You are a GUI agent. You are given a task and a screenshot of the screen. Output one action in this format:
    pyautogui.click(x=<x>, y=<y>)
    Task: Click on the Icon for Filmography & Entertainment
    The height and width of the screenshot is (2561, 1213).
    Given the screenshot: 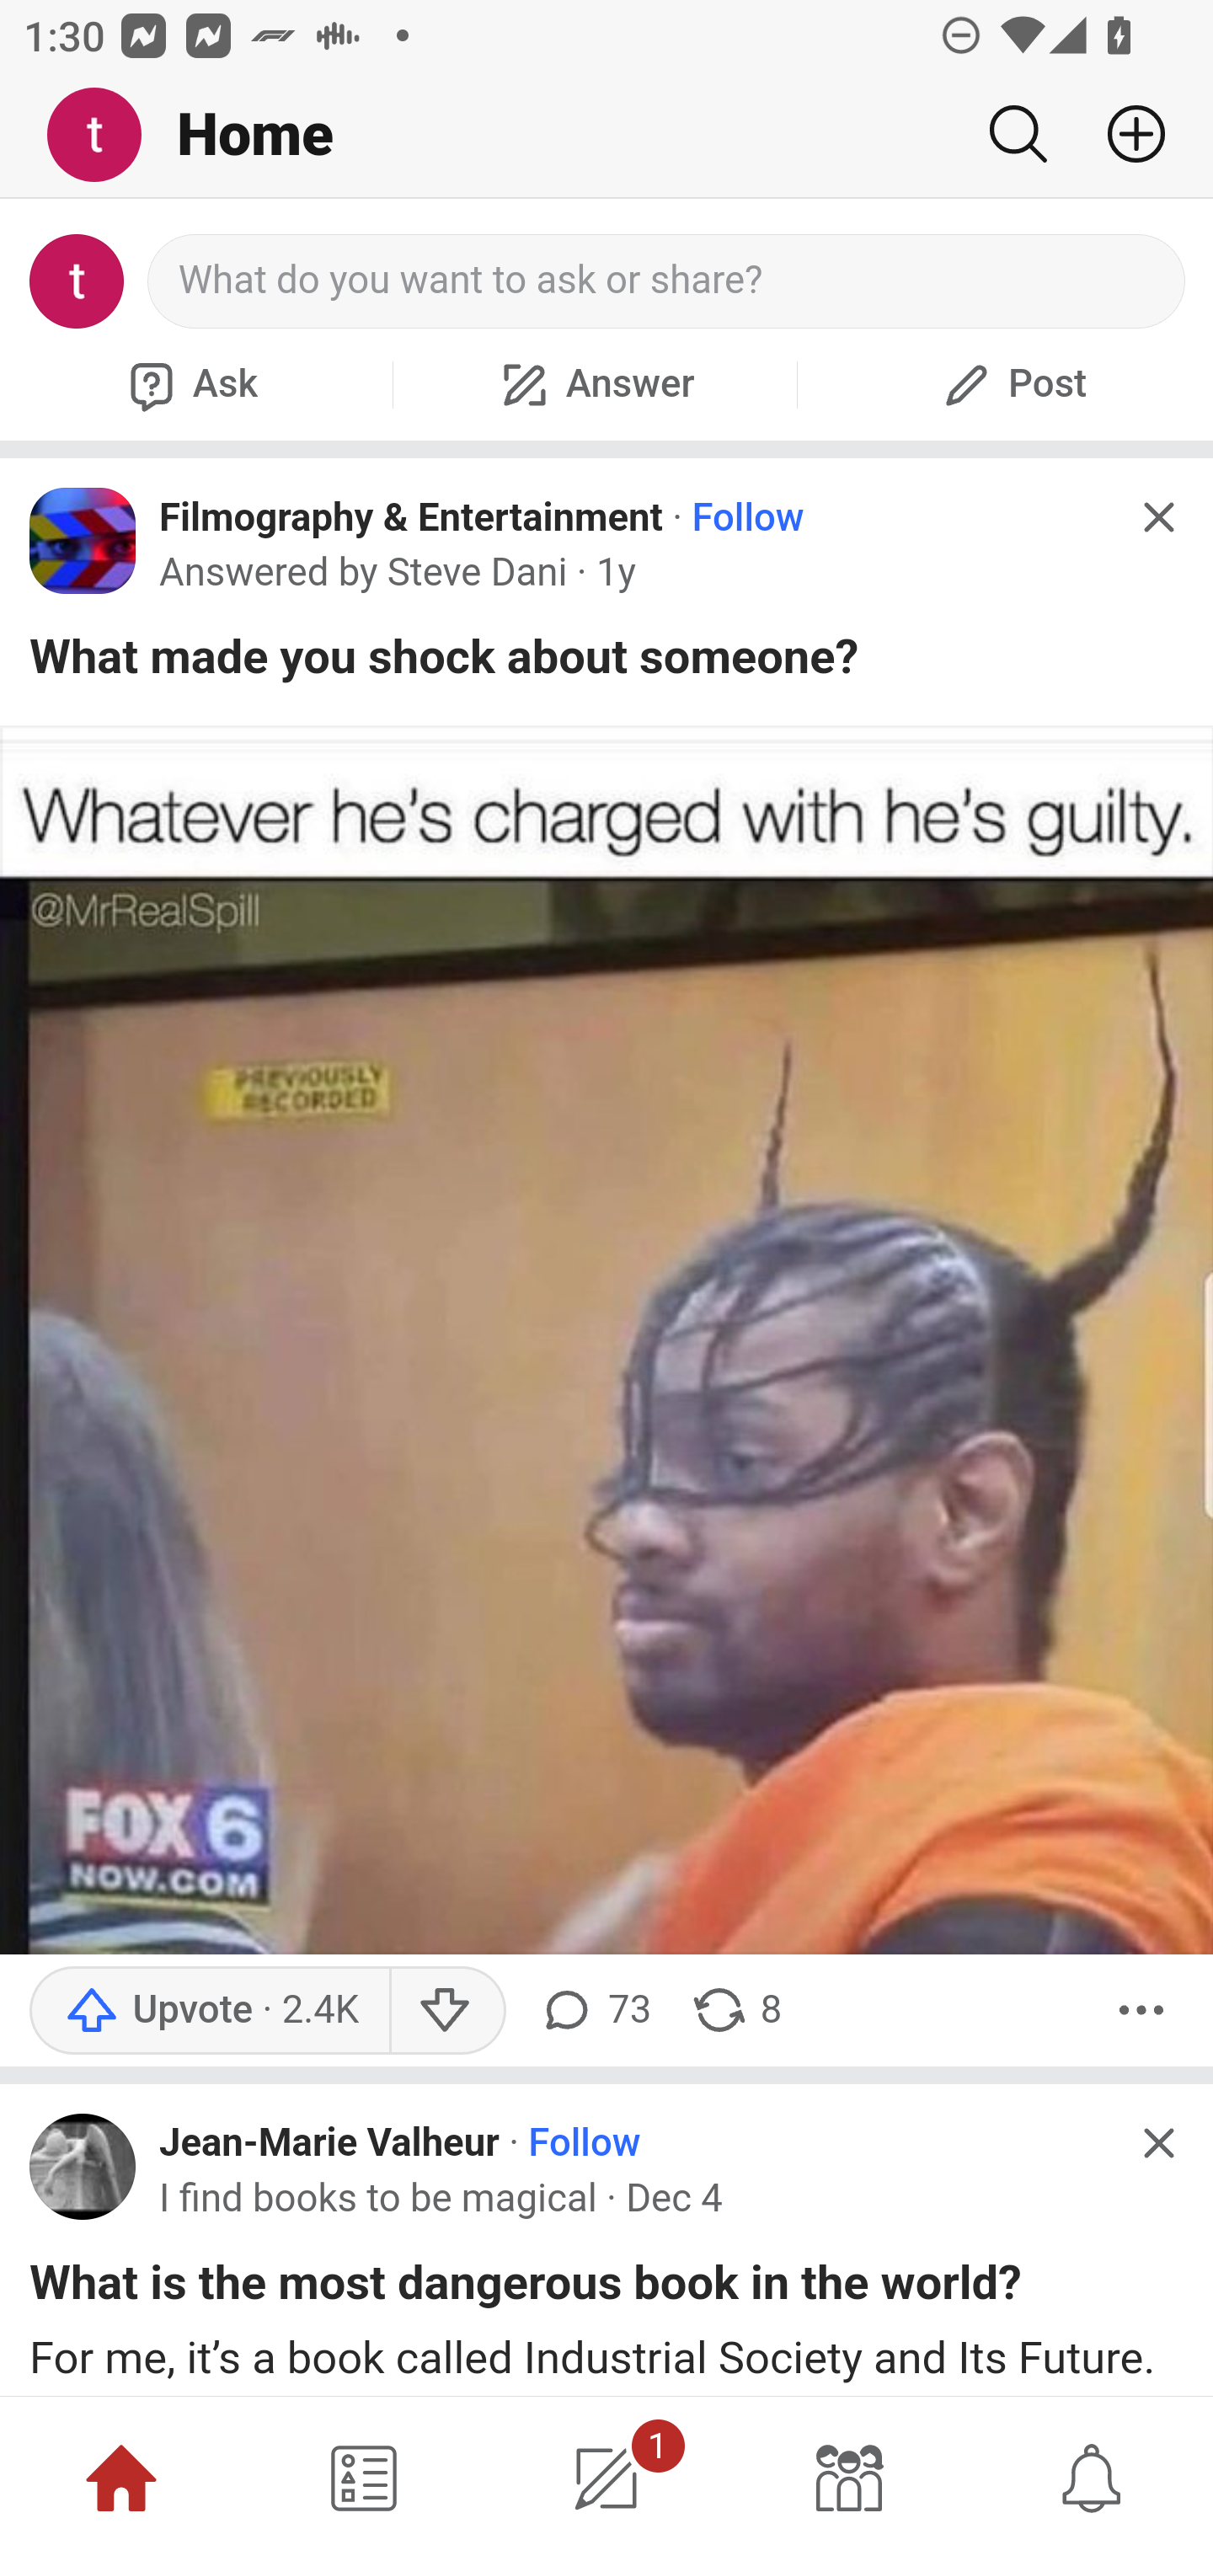 What is the action you would take?
    pyautogui.click(x=83, y=540)
    